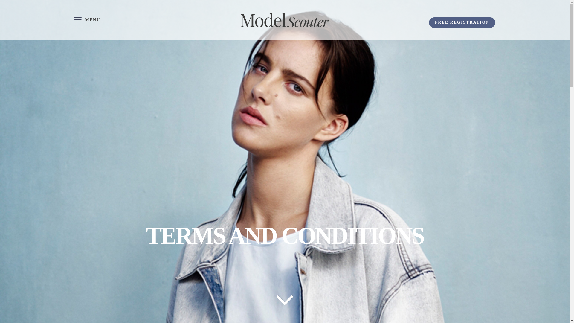 The width and height of the screenshot is (574, 323). I want to click on ADVICE, so click(372, 231).